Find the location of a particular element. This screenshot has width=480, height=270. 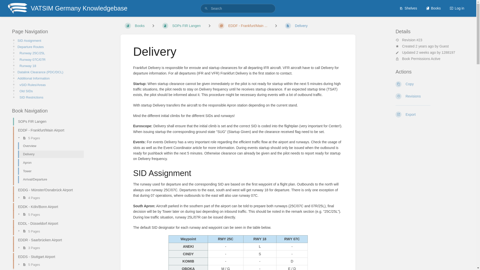

Copy is located at coordinates (430, 84).